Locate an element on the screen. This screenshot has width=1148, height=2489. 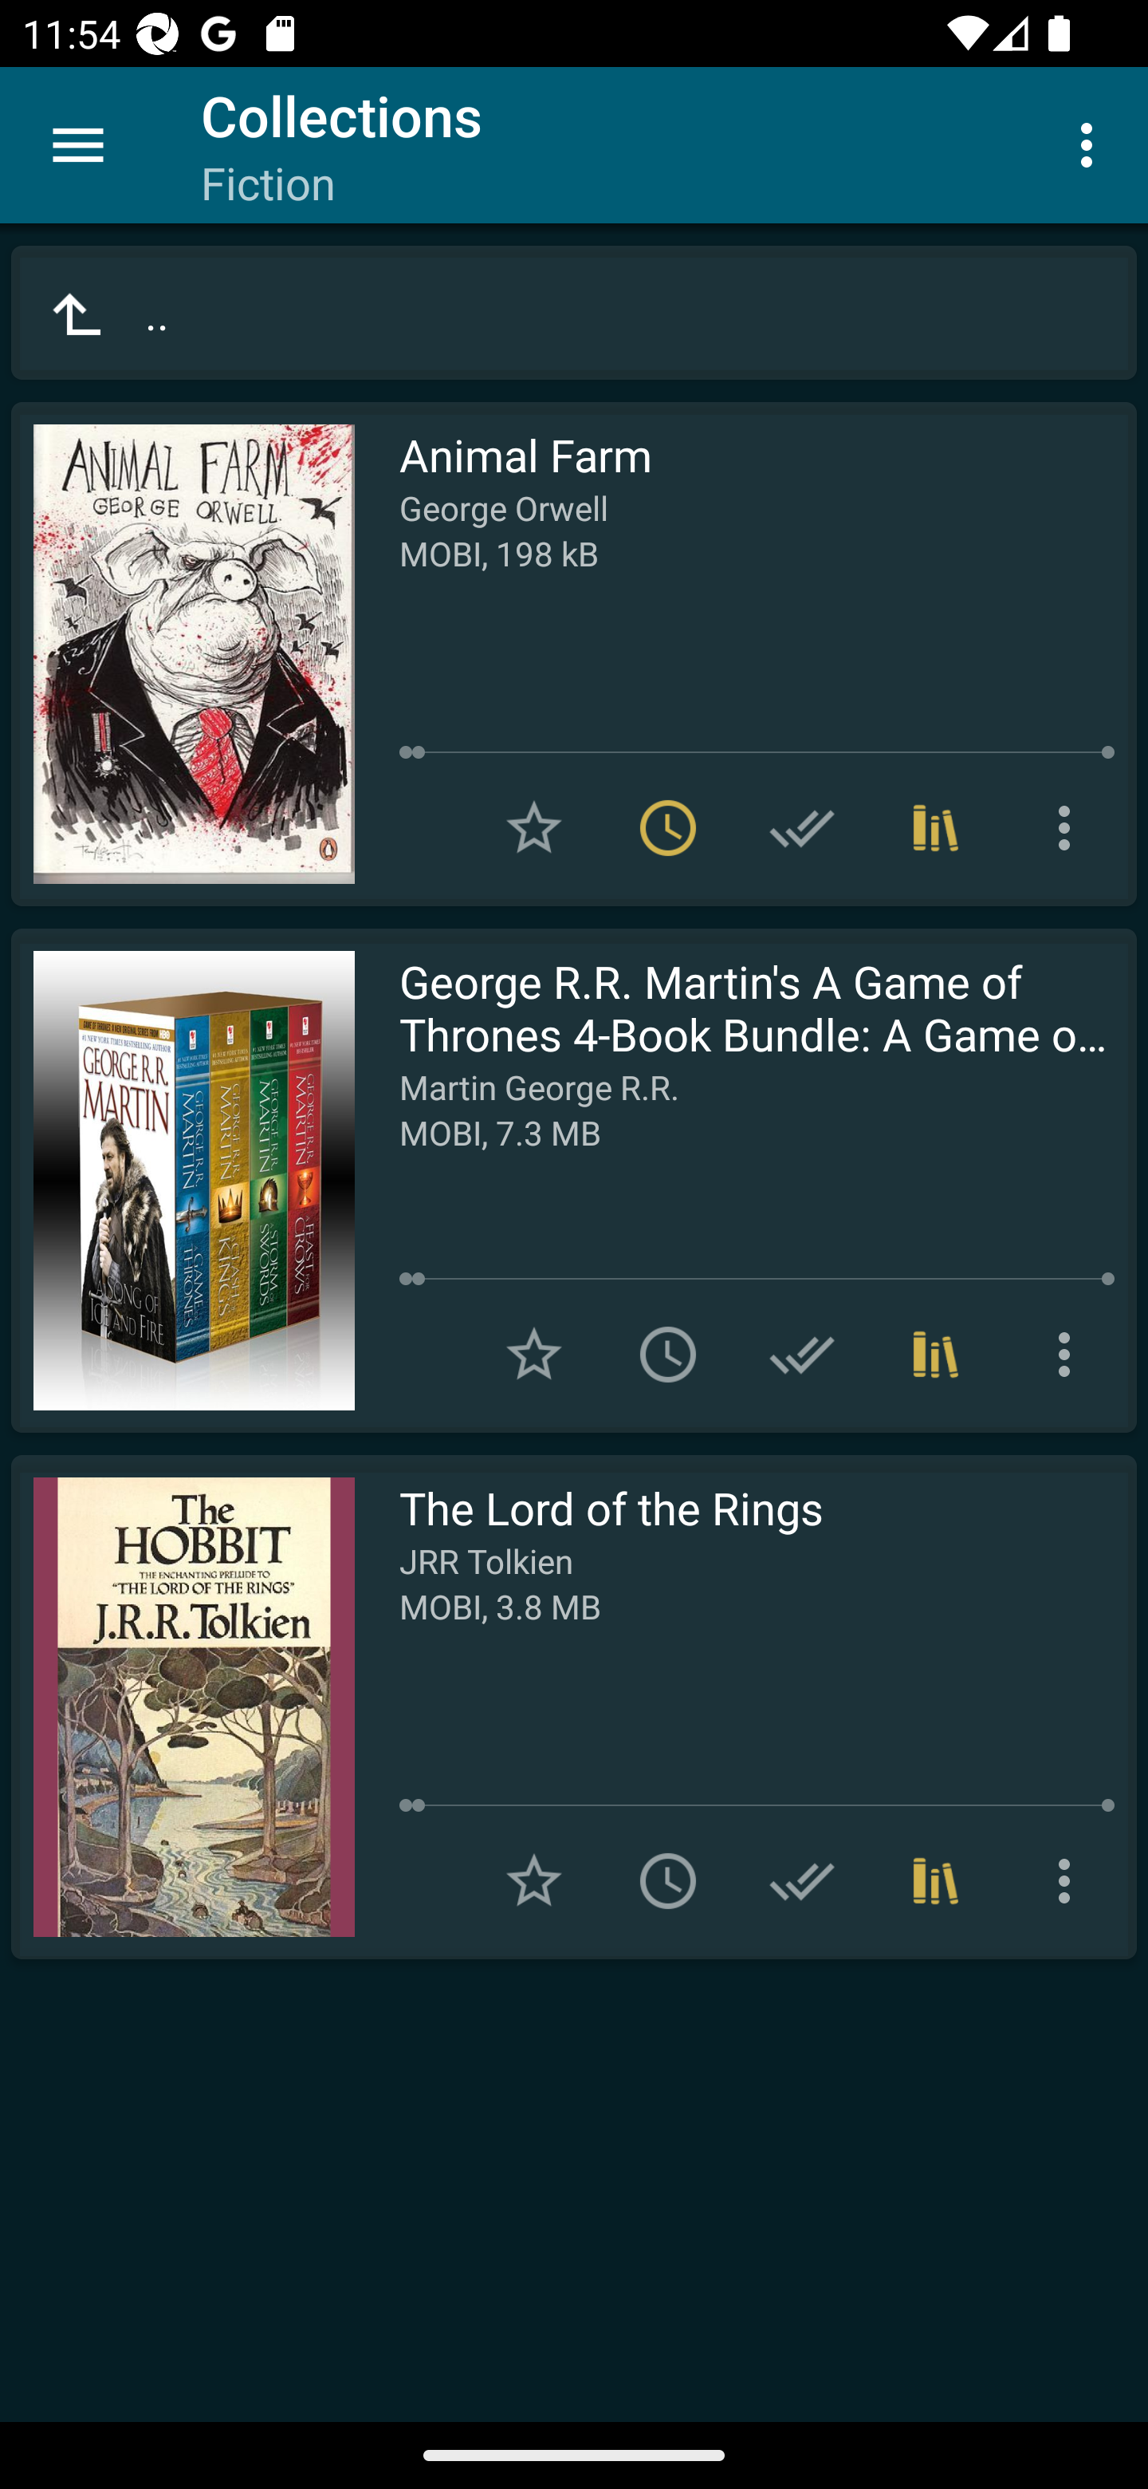
More options is located at coordinates (1092, 144).